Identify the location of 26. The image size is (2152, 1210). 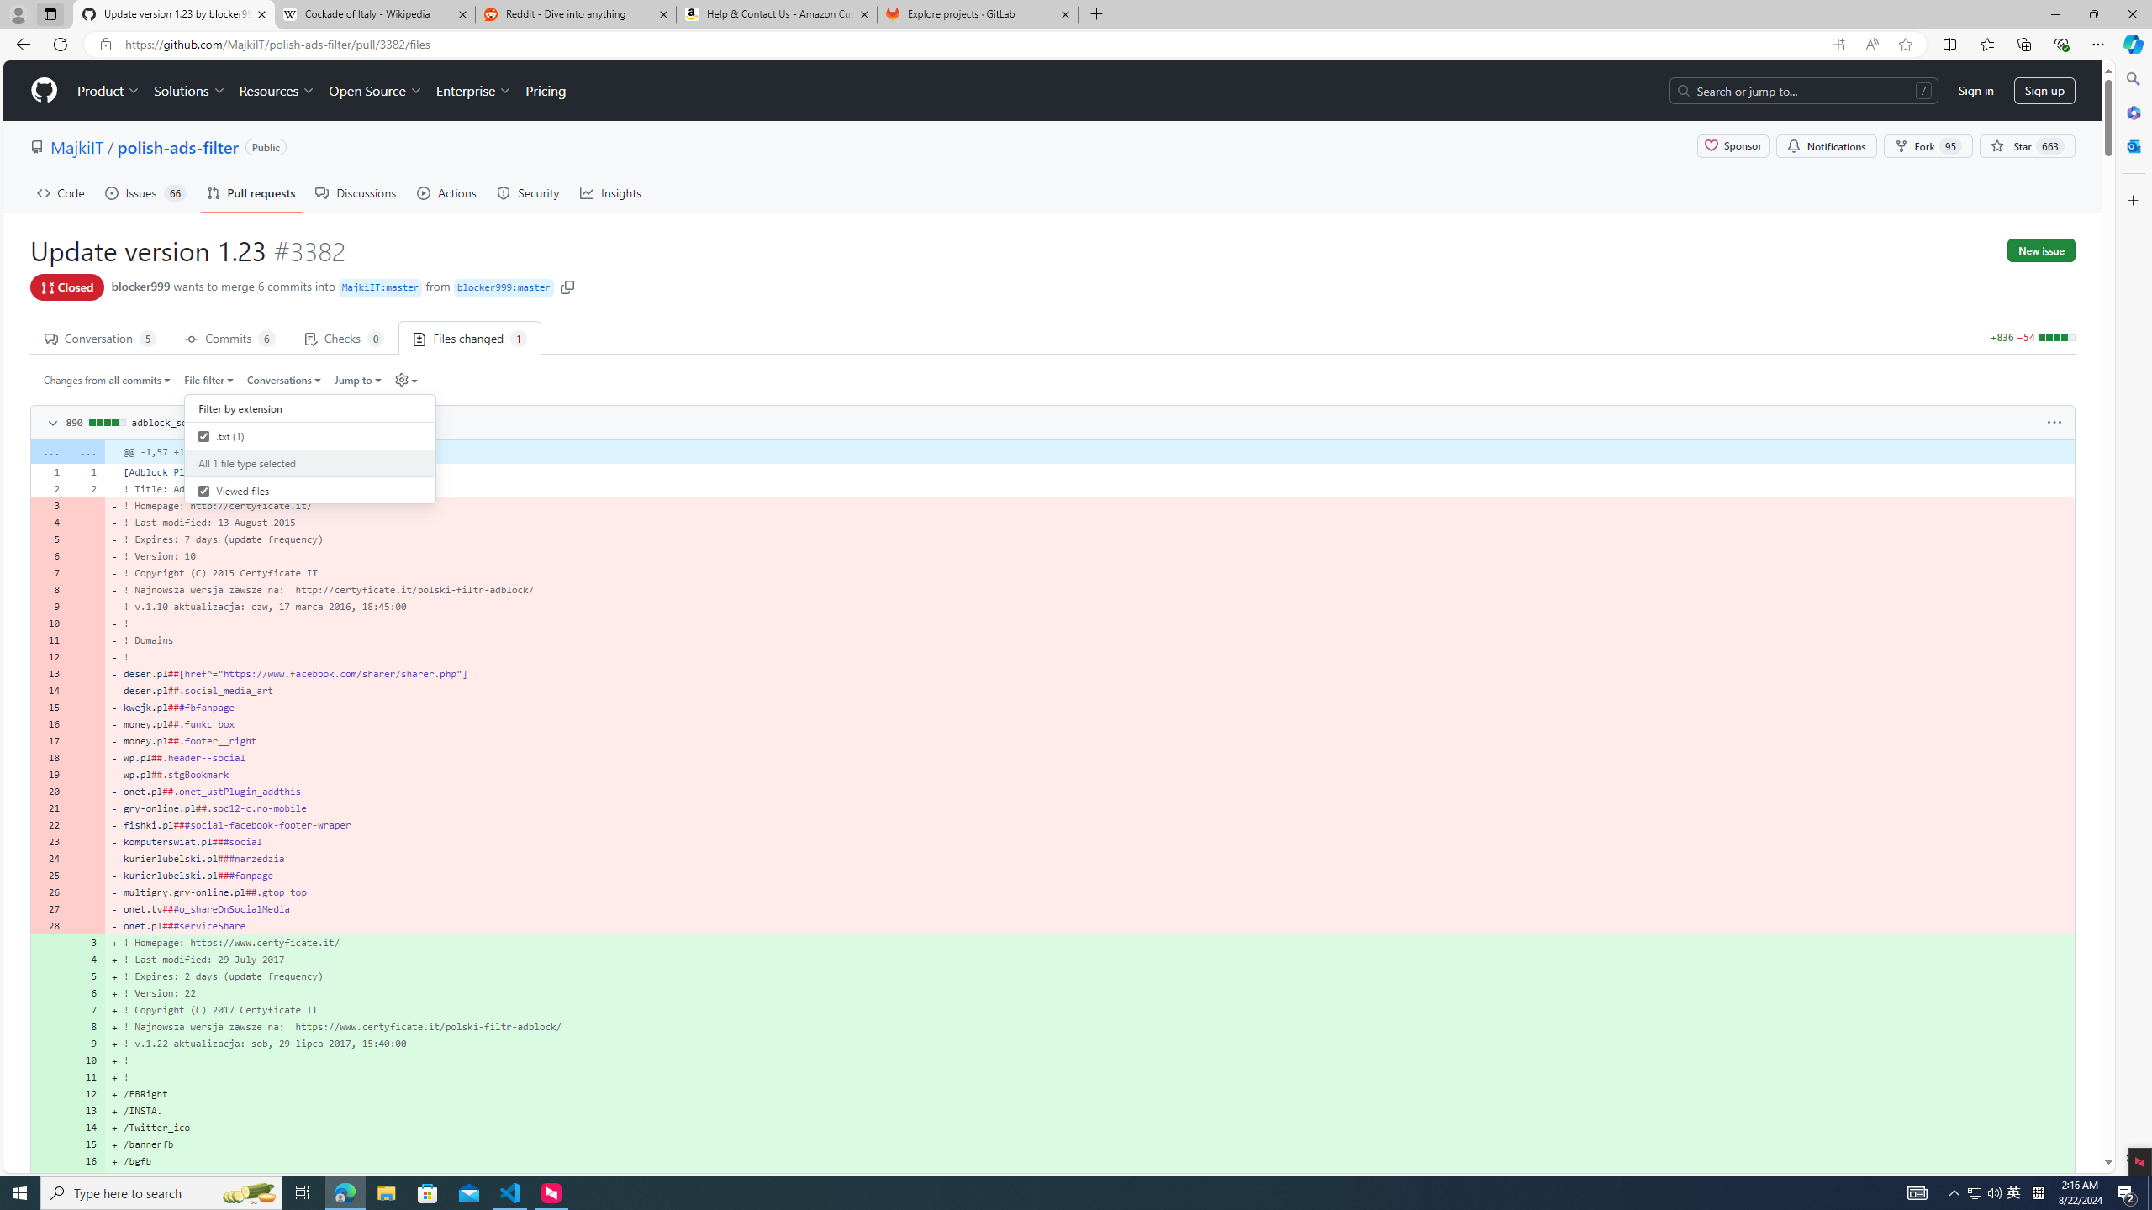
(49, 892).